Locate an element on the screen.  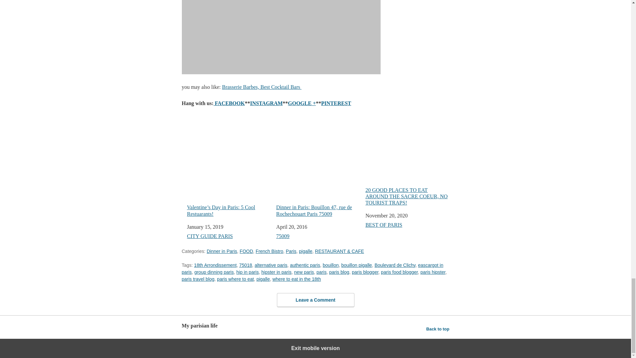
bouillon pigalle is located at coordinates (356, 265).